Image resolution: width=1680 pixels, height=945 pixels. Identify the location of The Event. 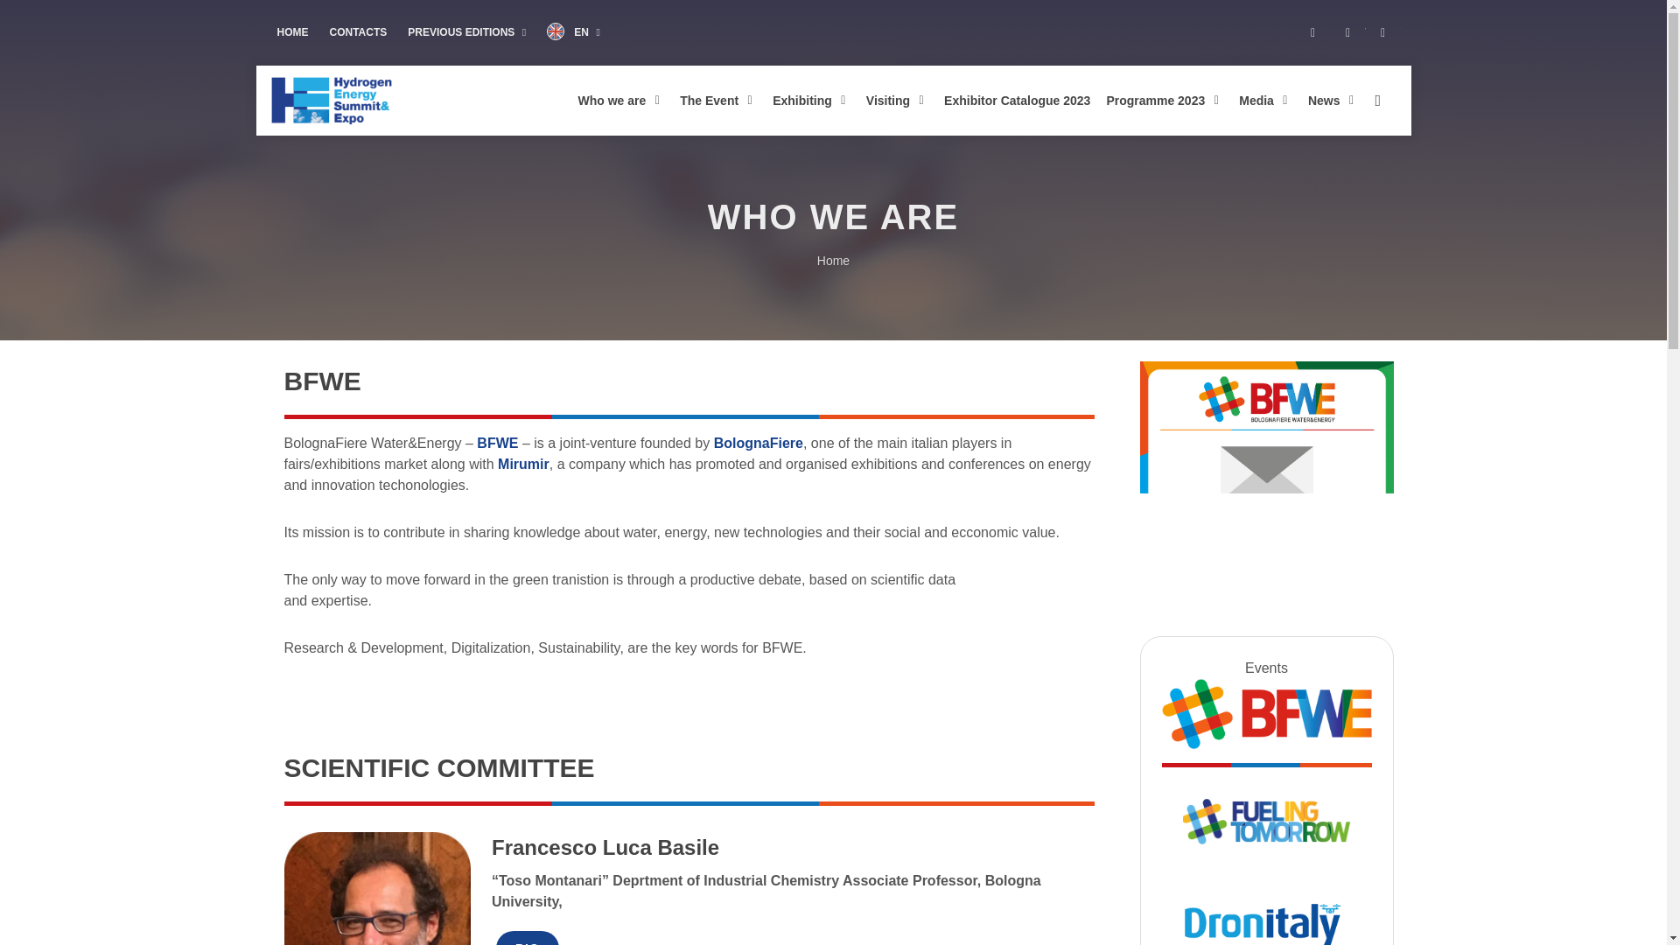
(718, 100).